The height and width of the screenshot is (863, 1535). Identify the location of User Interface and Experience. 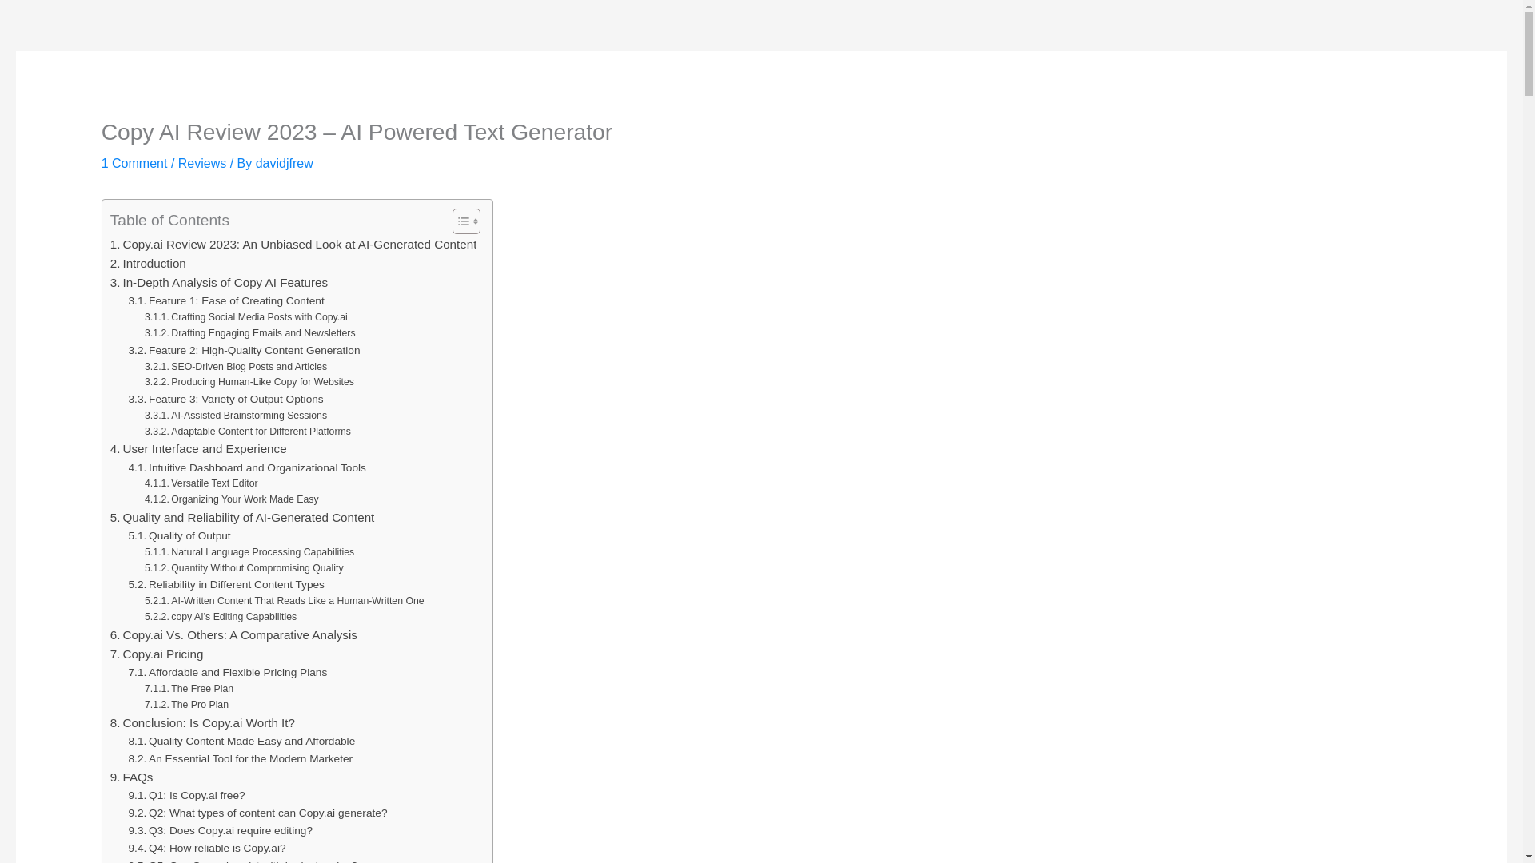
(198, 448).